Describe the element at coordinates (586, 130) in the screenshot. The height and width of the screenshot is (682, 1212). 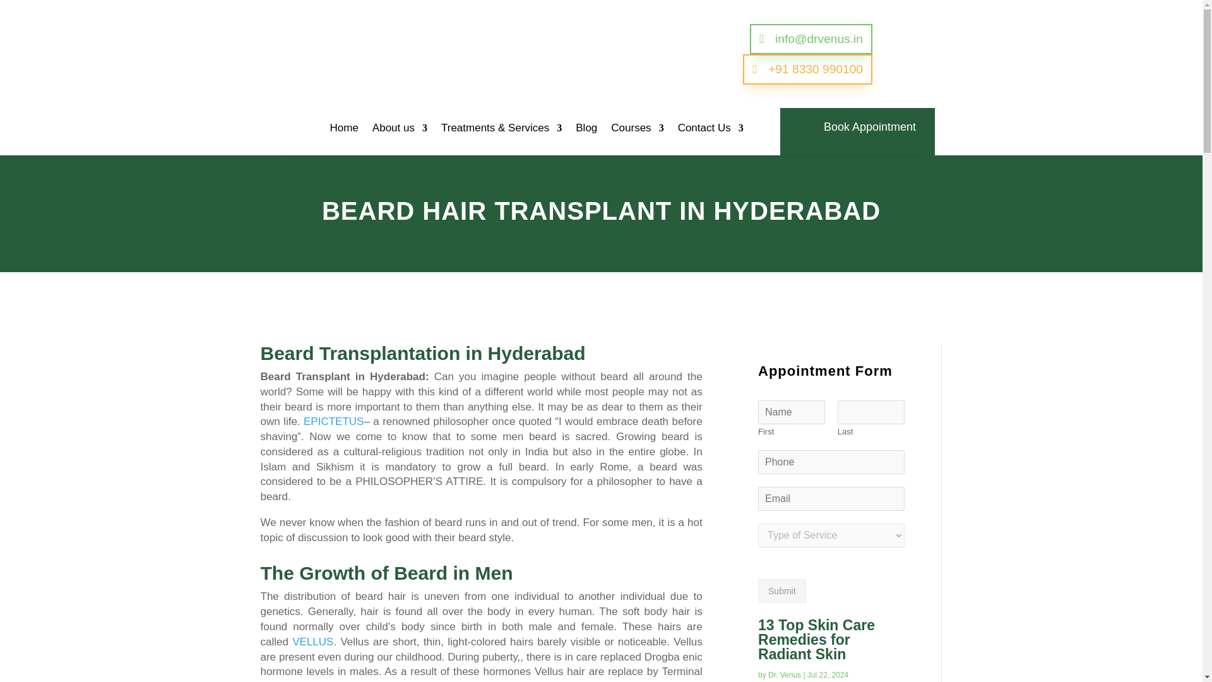
I see `Blog` at that location.